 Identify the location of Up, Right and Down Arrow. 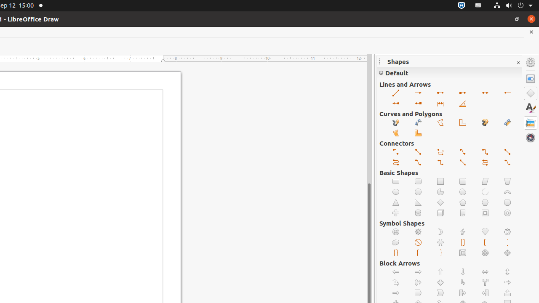
(419, 283).